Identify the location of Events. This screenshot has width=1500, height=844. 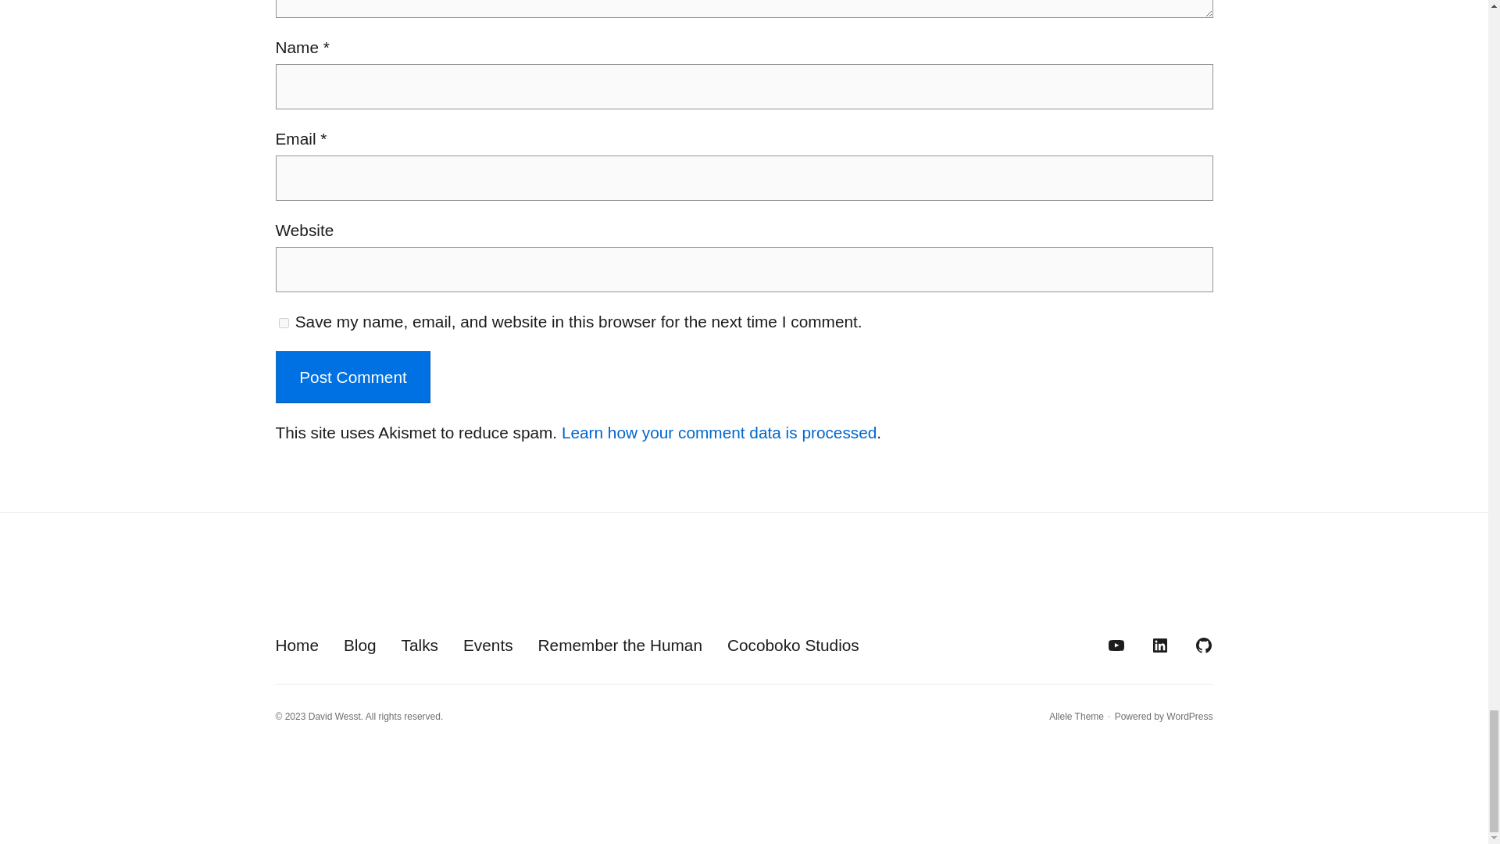
(487, 645).